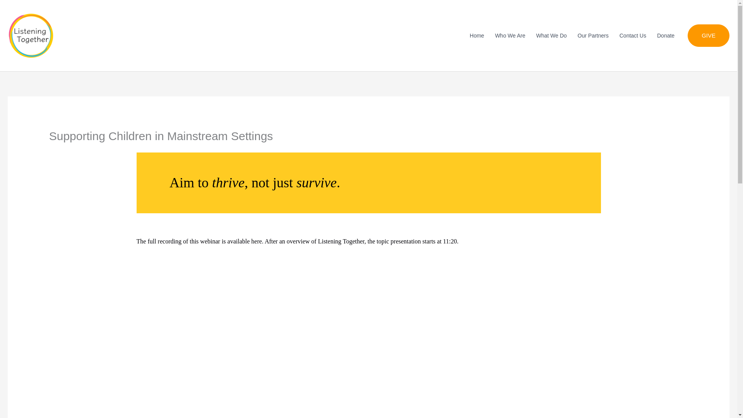  Describe the element at coordinates (633, 36) in the screenshot. I see `Contact Us` at that location.